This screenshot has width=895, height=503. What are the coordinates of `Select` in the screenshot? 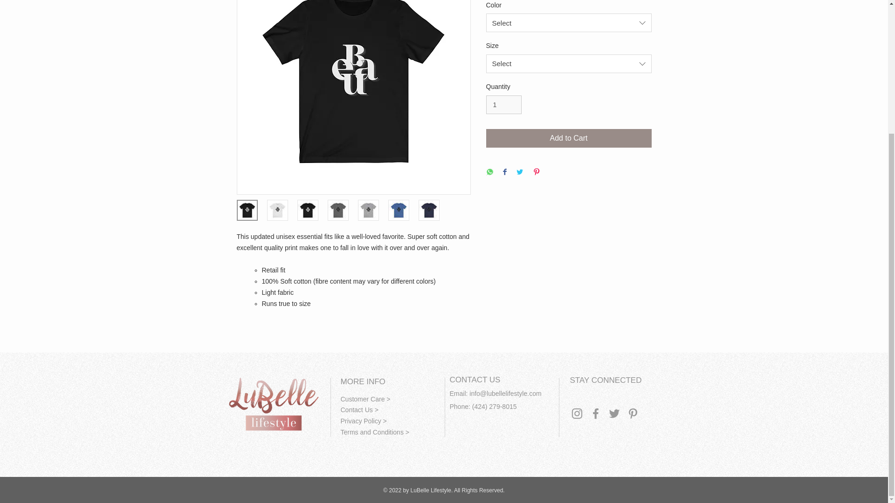 It's located at (569, 23).